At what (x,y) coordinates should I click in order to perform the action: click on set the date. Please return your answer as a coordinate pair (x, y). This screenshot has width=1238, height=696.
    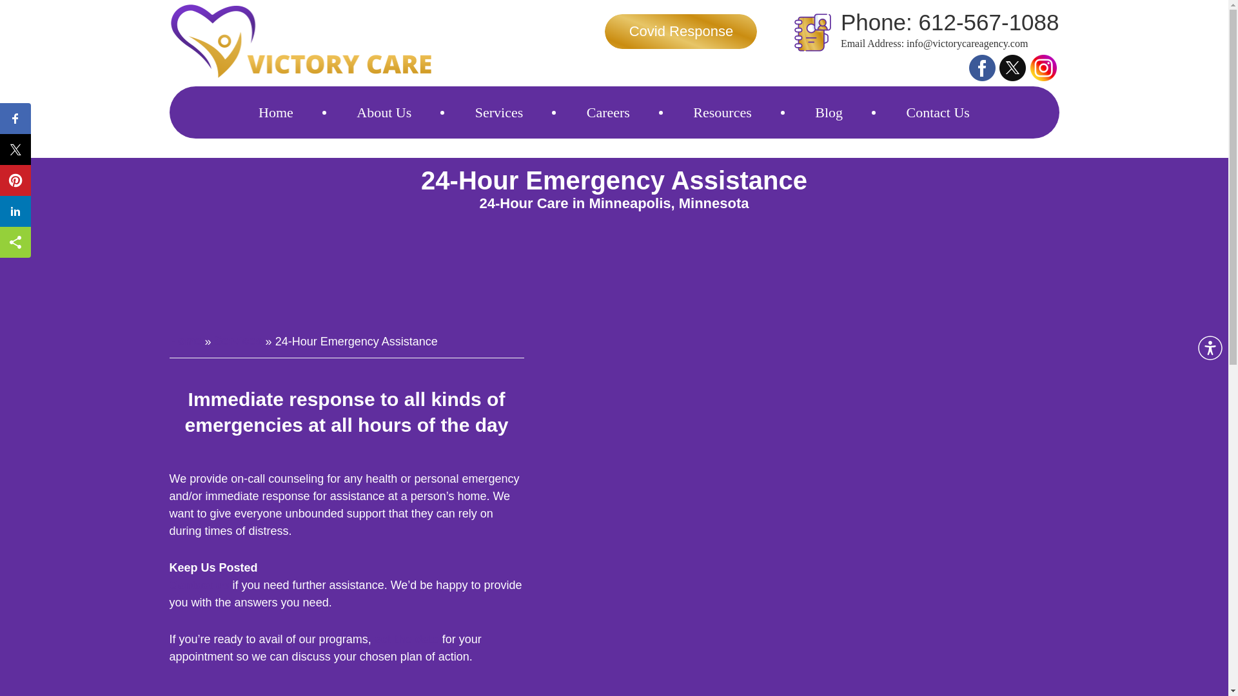
    Looking at the image, I should click on (407, 639).